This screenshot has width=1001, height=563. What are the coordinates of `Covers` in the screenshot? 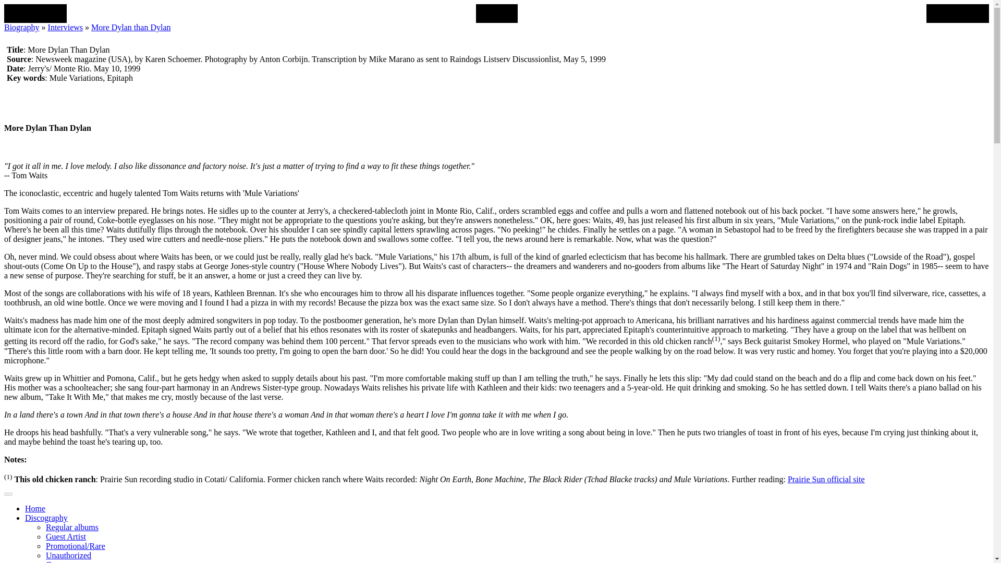 It's located at (57, 561).